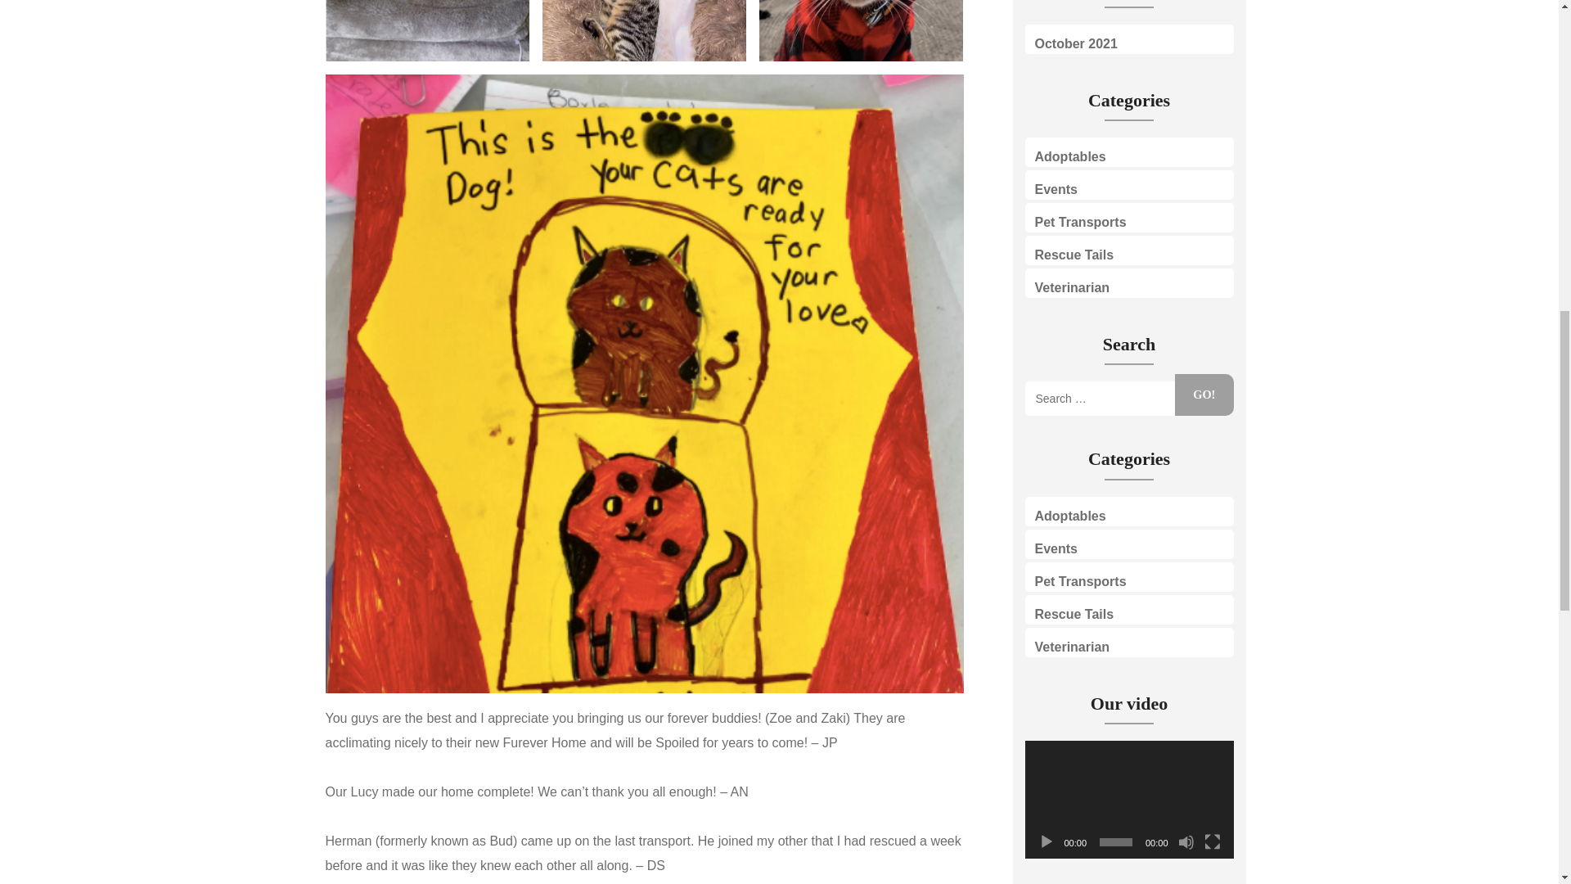 The image size is (1571, 884). I want to click on Pet Transports, so click(1080, 581).